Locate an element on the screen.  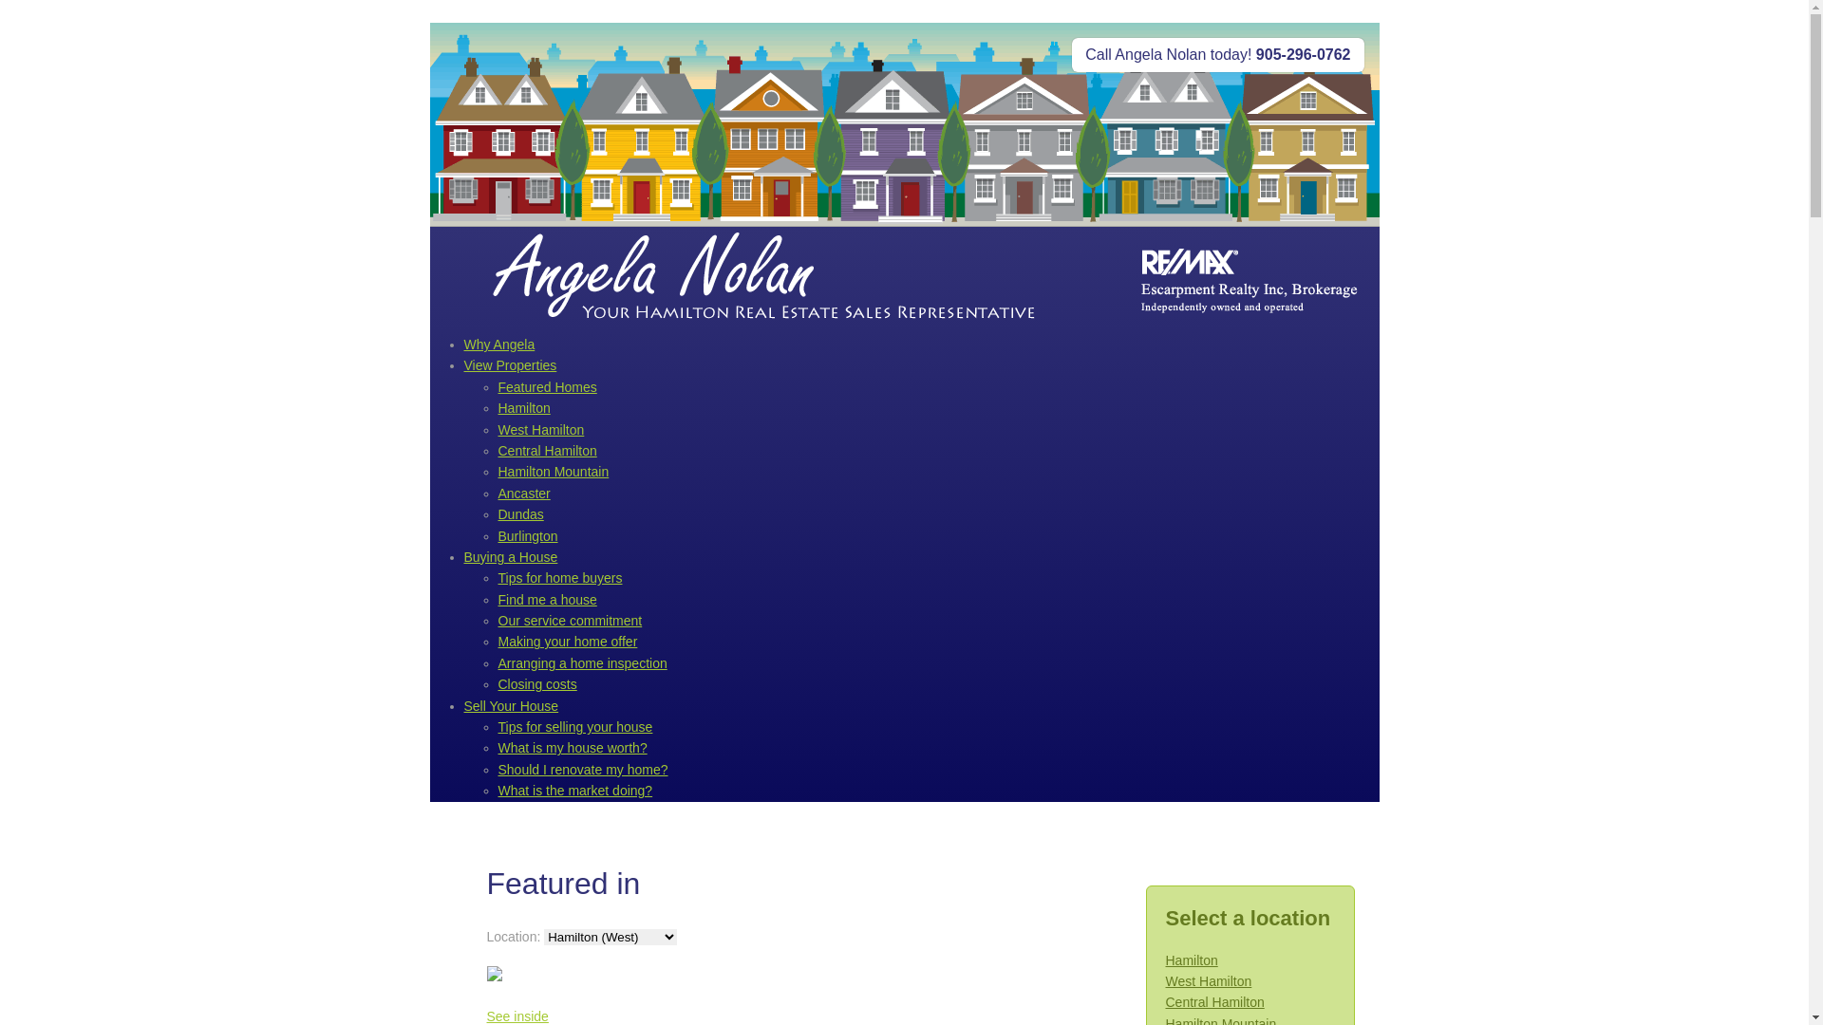
Ancaster is located at coordinates (524, 494).